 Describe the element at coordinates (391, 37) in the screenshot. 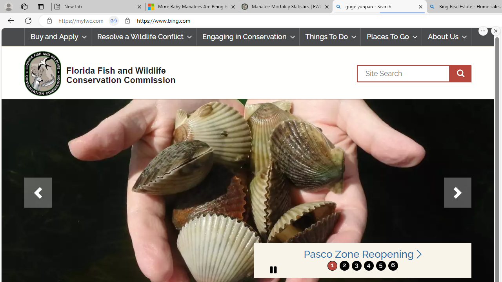

I see `Places To Go` at that location.